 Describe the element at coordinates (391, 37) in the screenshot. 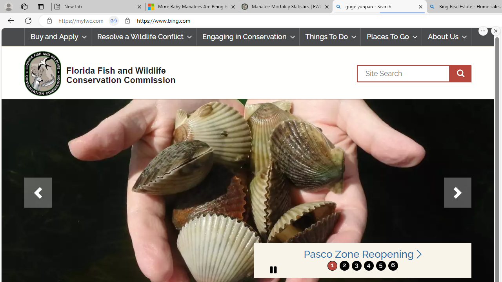

I see `Places To Go` at that location.